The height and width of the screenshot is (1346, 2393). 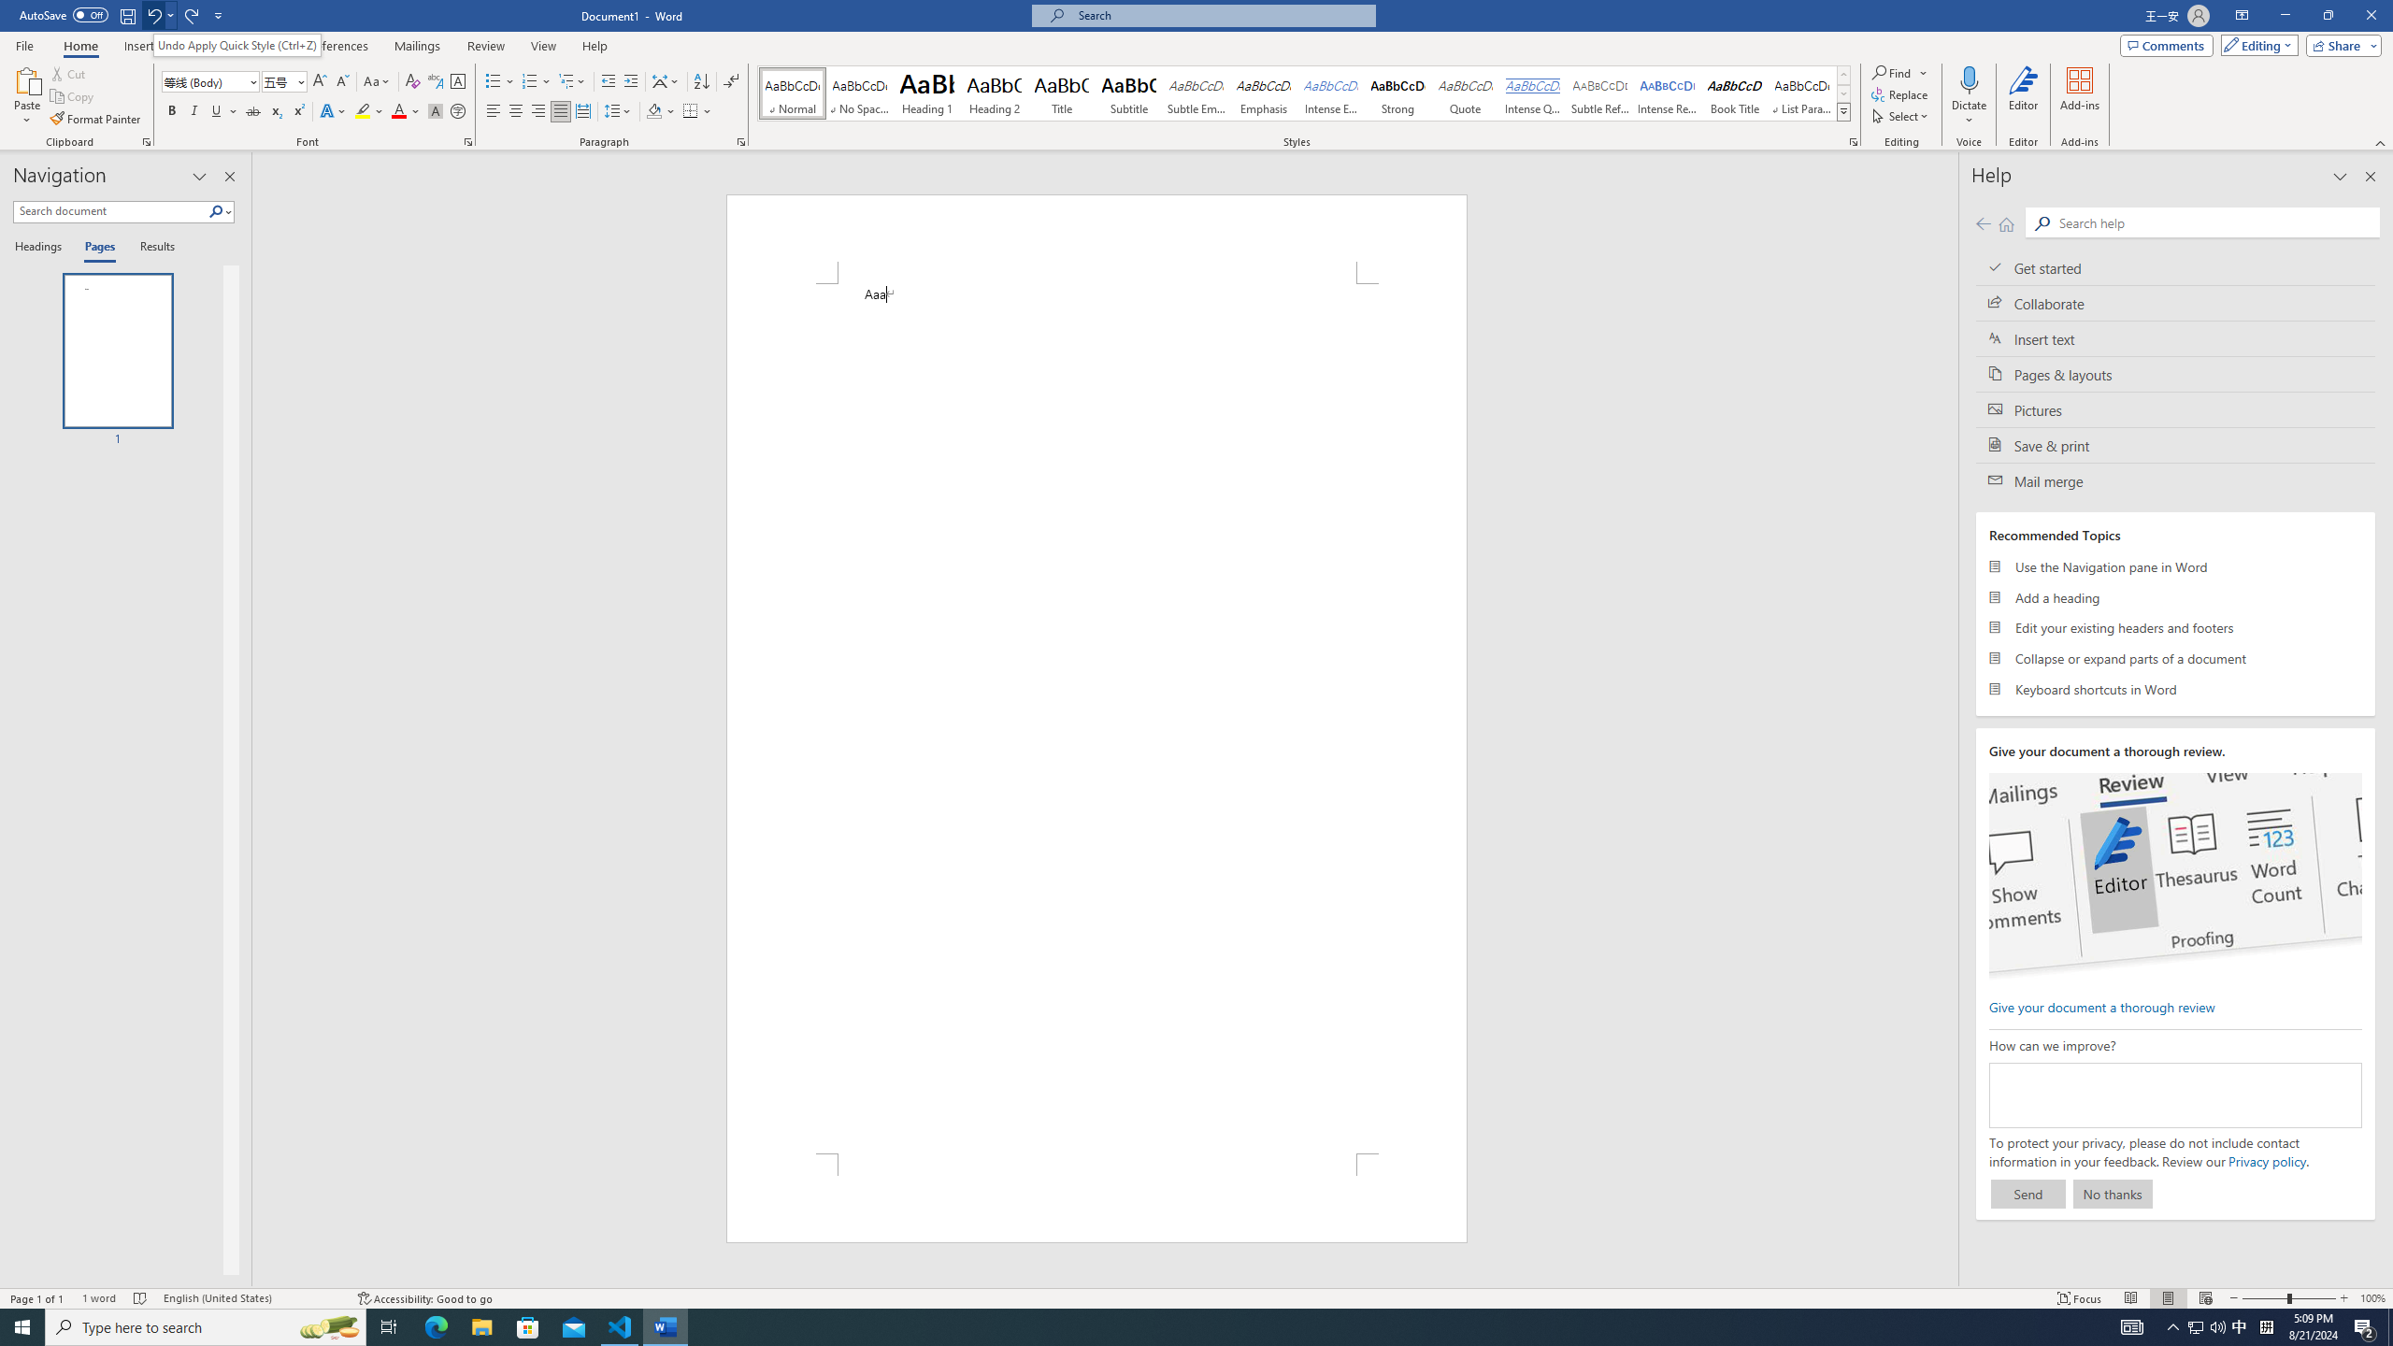 What do you see at coordinates (251, 1298) in the screenshot?
I see `Language English (United States)` at bounding box center [251, 1298].